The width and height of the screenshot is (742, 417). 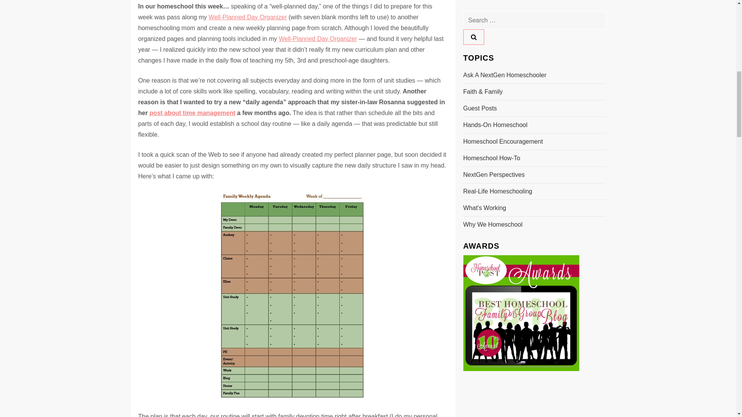 What do you see at coordinates (192, 113) in the screenshot?
I see `post about time management` at bounding box center [192, 113].